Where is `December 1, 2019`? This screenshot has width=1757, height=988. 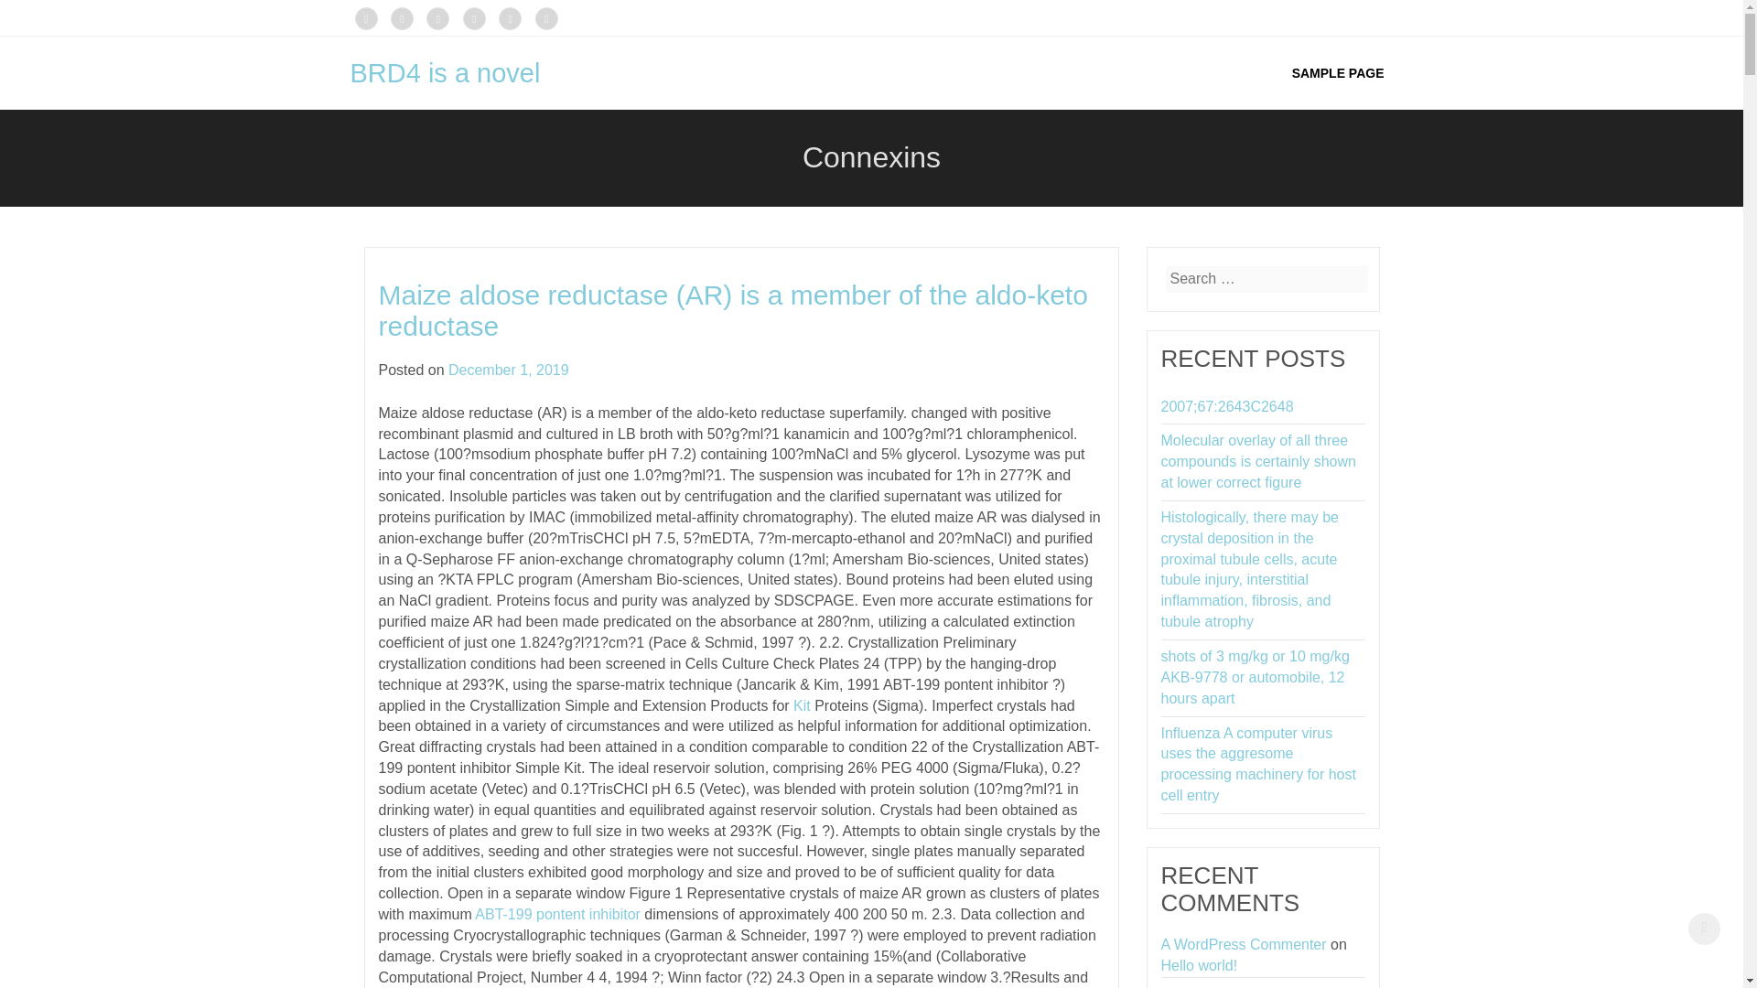 December 1, 2019 is located at coordinates (509, 370).